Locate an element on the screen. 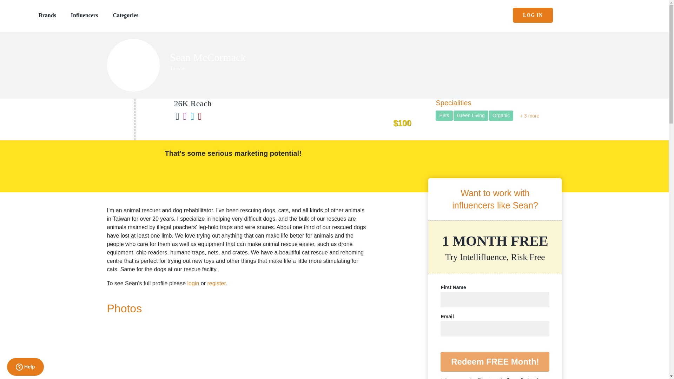  LOG IN is located at coordinates (533, 15).